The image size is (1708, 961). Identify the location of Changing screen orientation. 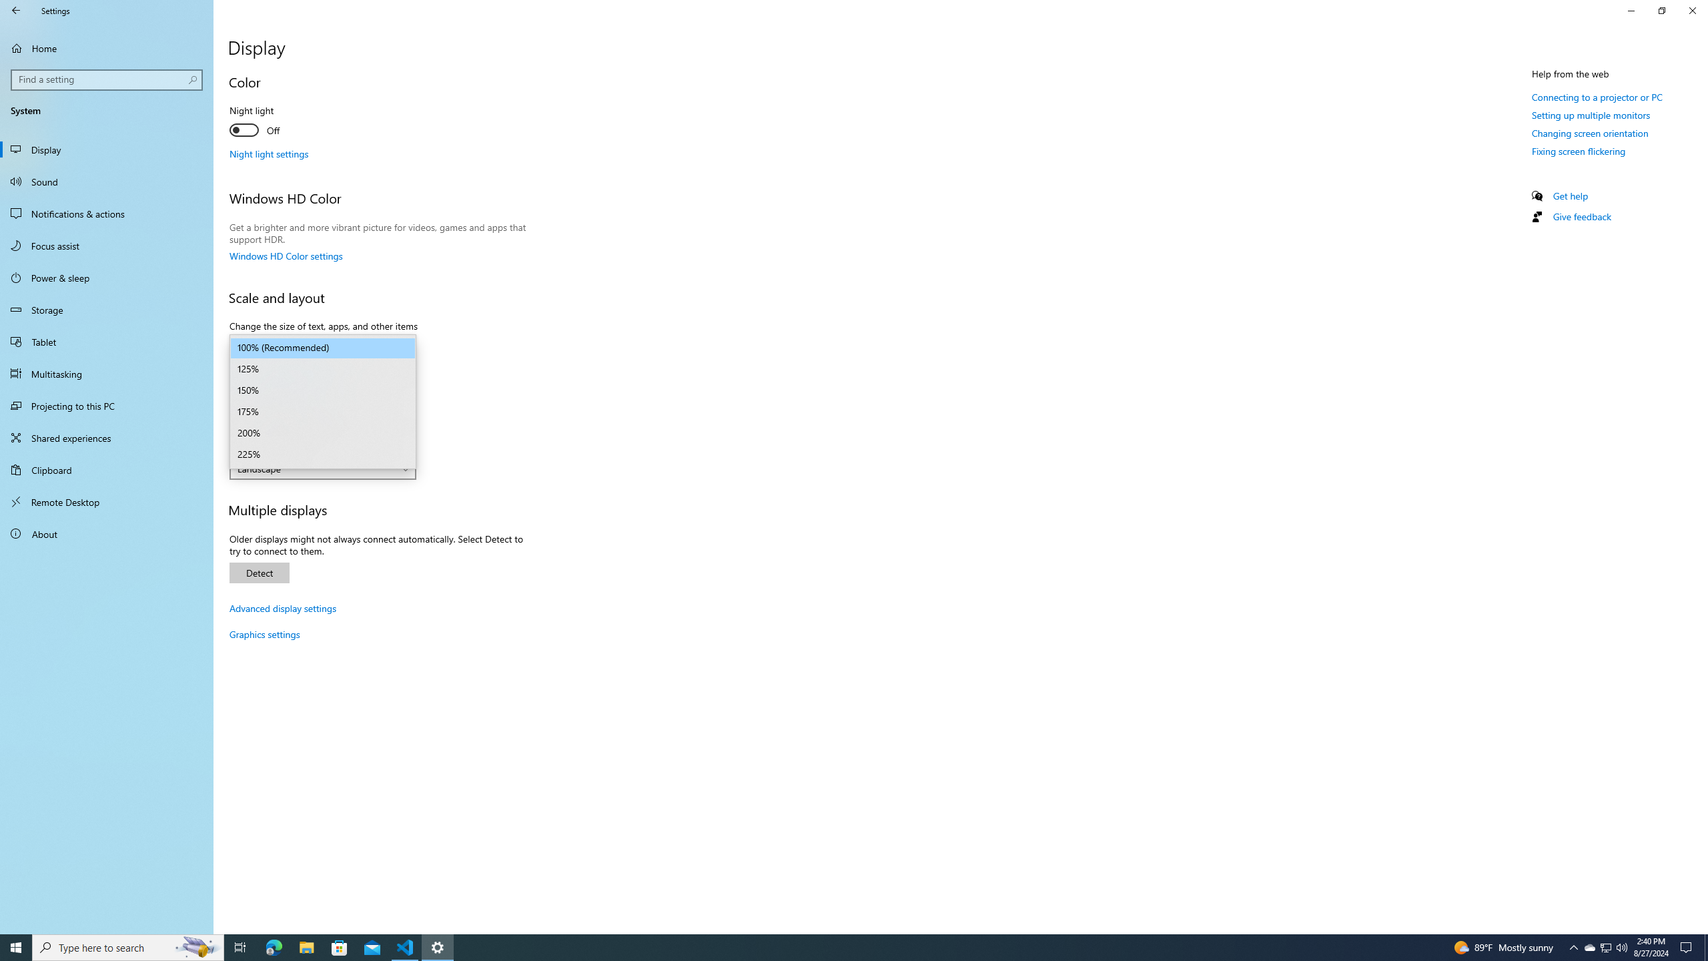
(1590, 133).